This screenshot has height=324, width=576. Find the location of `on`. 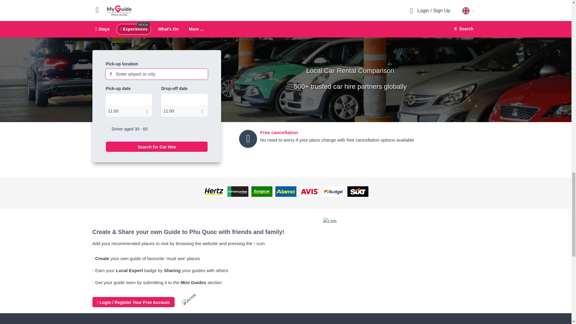

on is located at coordinates (107, 129).